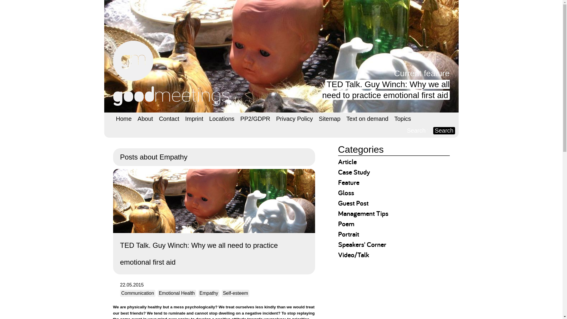  I want to click on Sitemap, so click(329, 119).